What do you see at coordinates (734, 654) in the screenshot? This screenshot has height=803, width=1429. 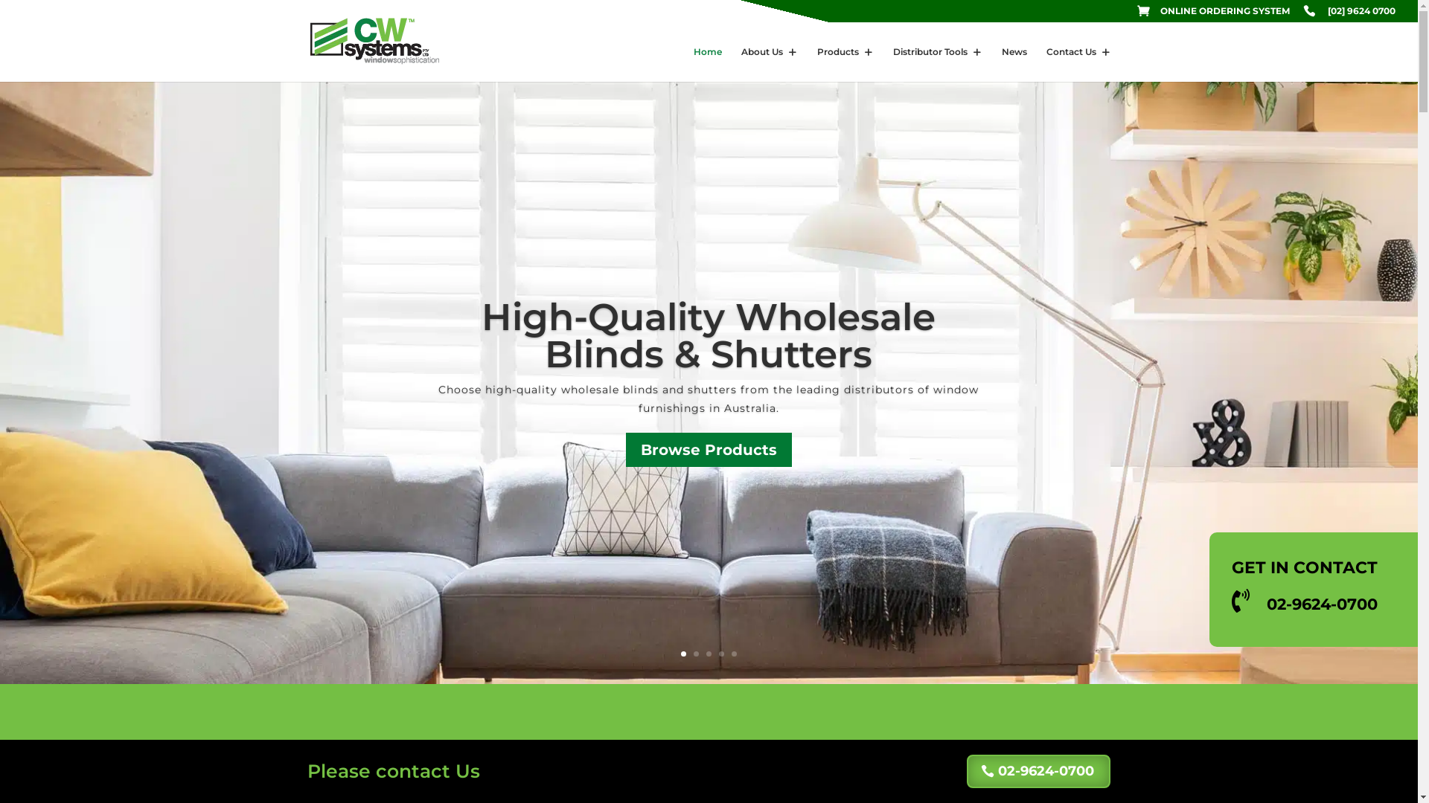 I see `5` at bounding box center [734, 654].